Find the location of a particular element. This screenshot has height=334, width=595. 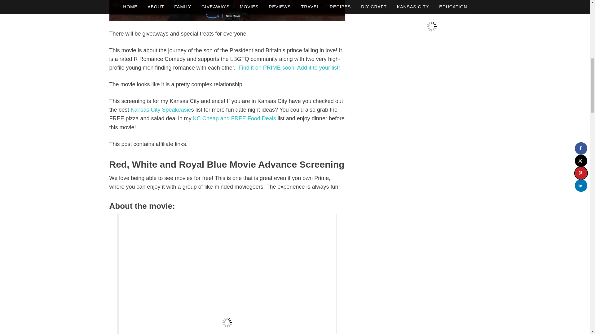

FREE Food Deals in Kansas City is located at coordinates (234, 118).